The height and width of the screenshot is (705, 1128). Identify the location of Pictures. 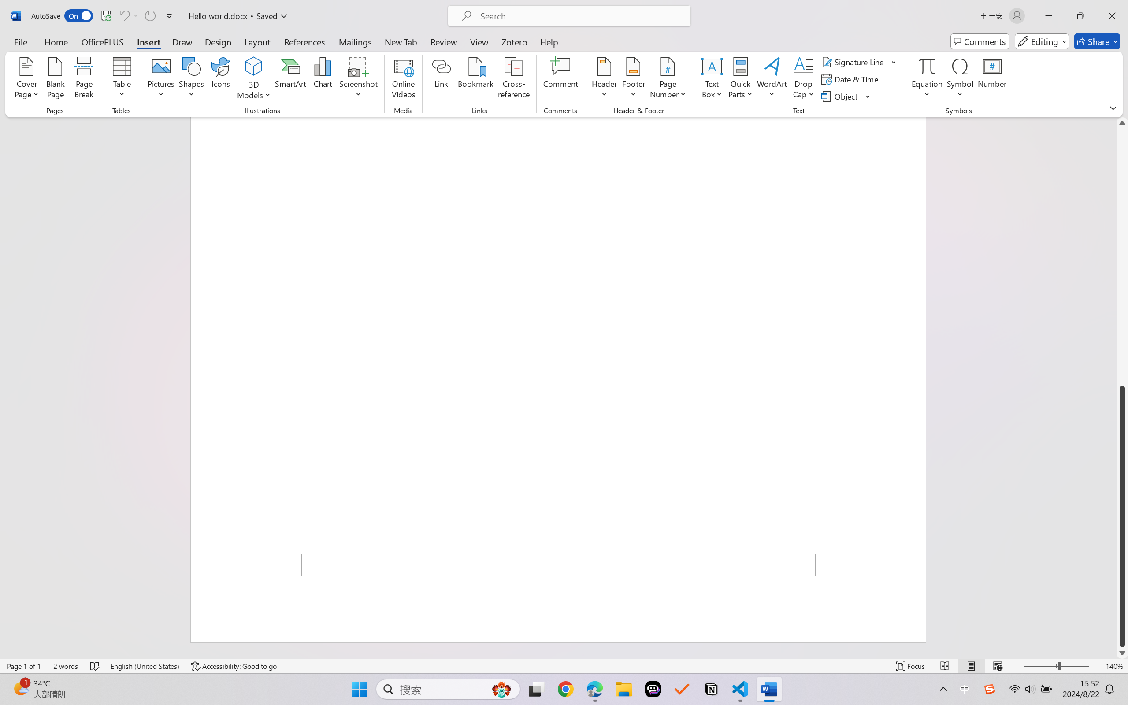
(161, 79).